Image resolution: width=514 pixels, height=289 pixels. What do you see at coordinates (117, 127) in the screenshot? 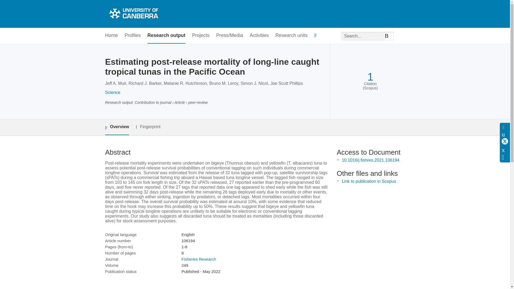
I see `Overview` at bounding box center [117, 127].